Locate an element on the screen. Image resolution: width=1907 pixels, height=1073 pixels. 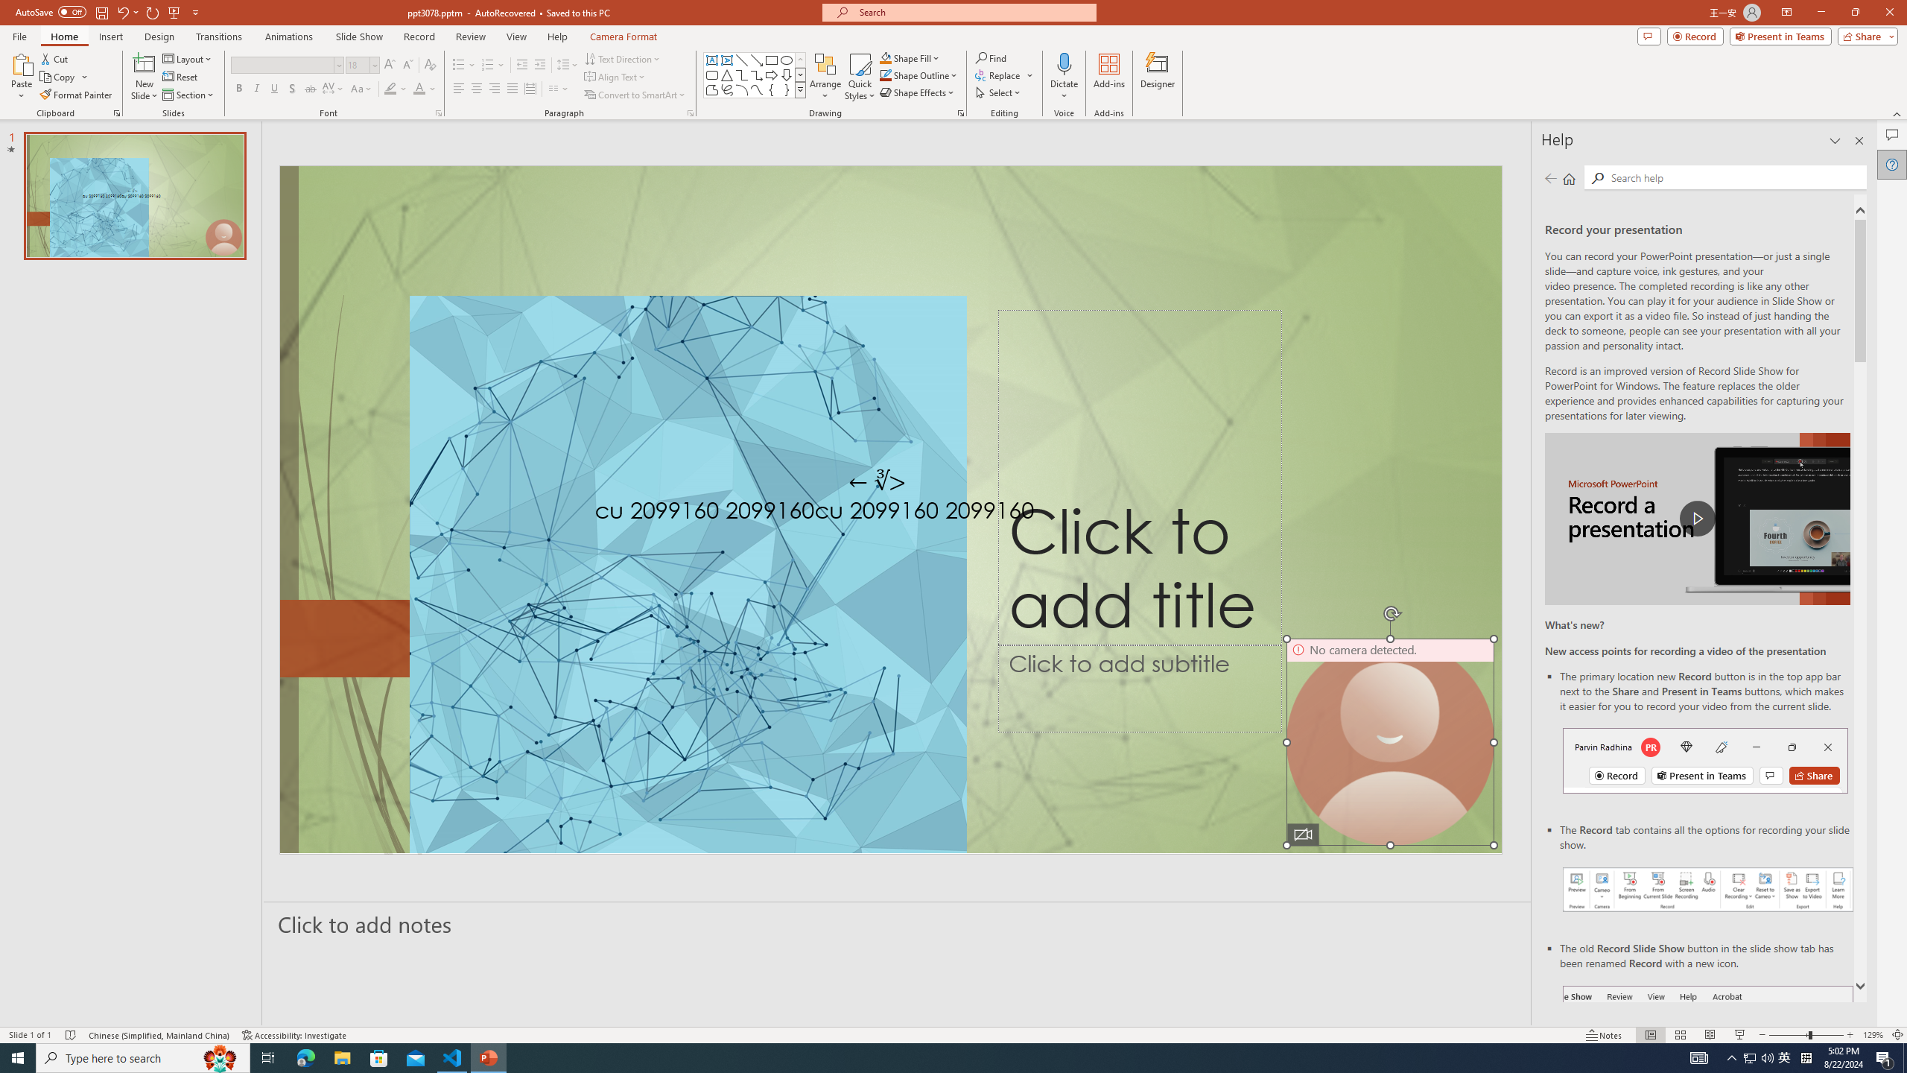
Freeform: Scribble is located at coordinates (726, 89).